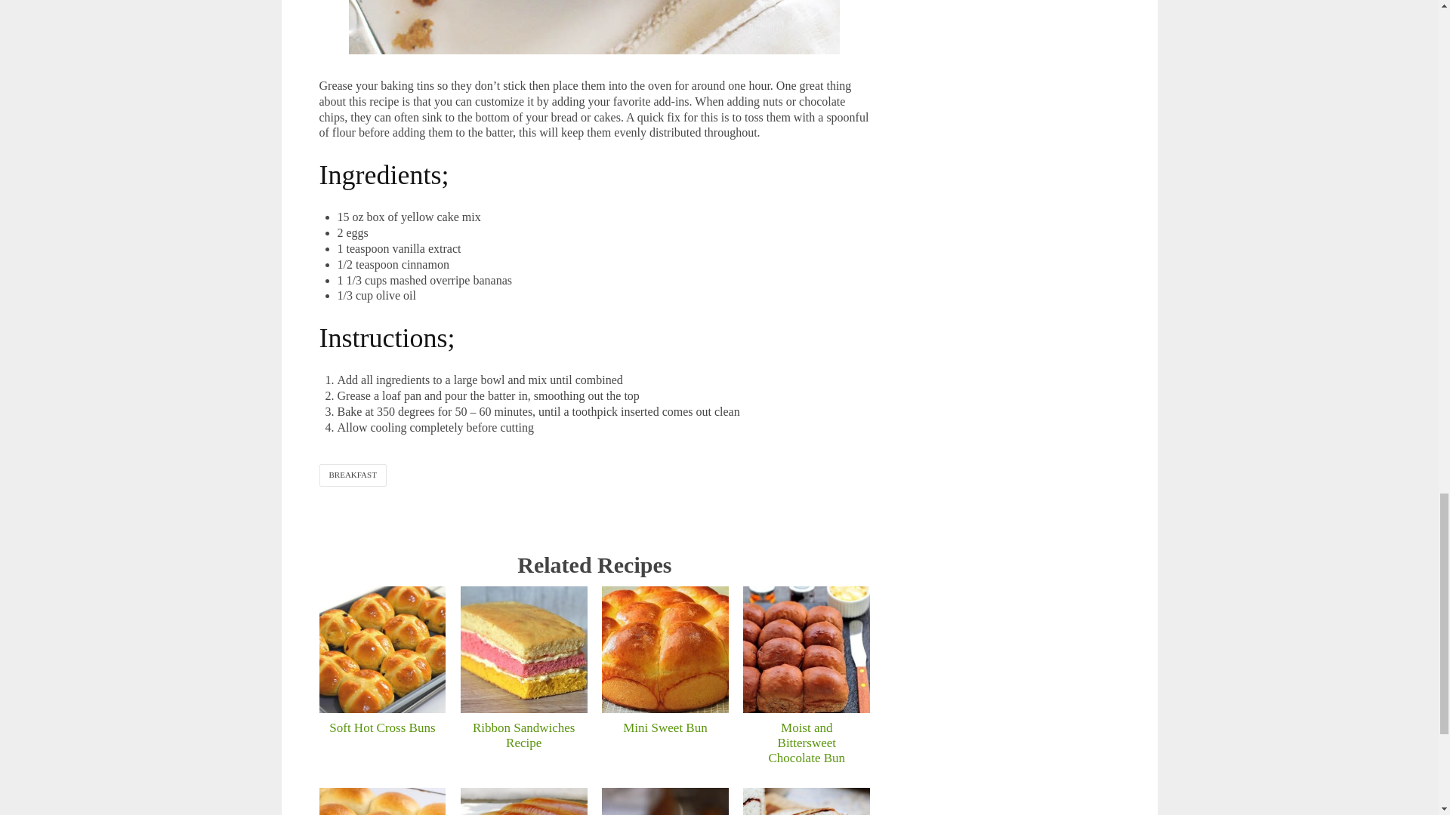 This screenshot has height=815, width=1450. What do you see at coordinates (524, 649) in the screenshot?
I see `Ribbon Sandwiches Recipe` at bounding box center [524, 649].